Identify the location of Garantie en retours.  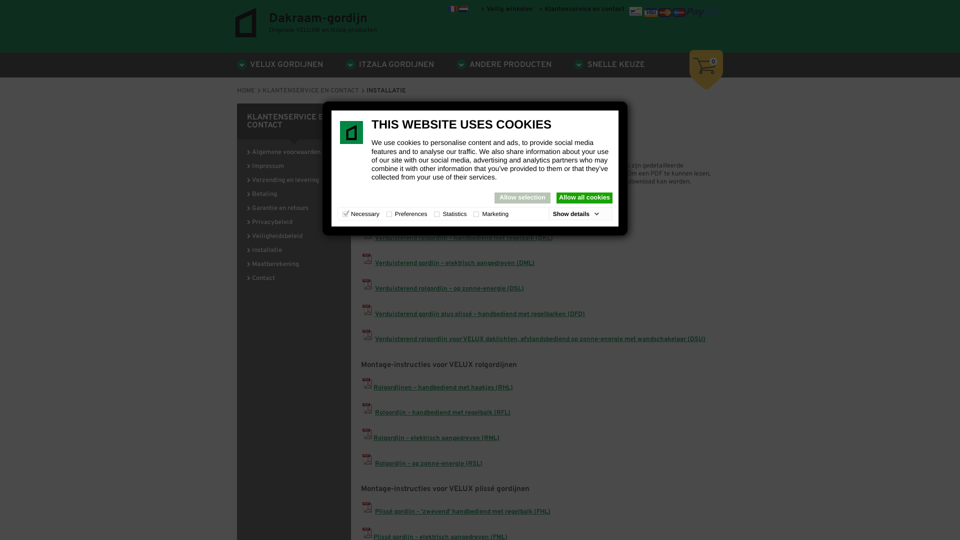
(280, 208).